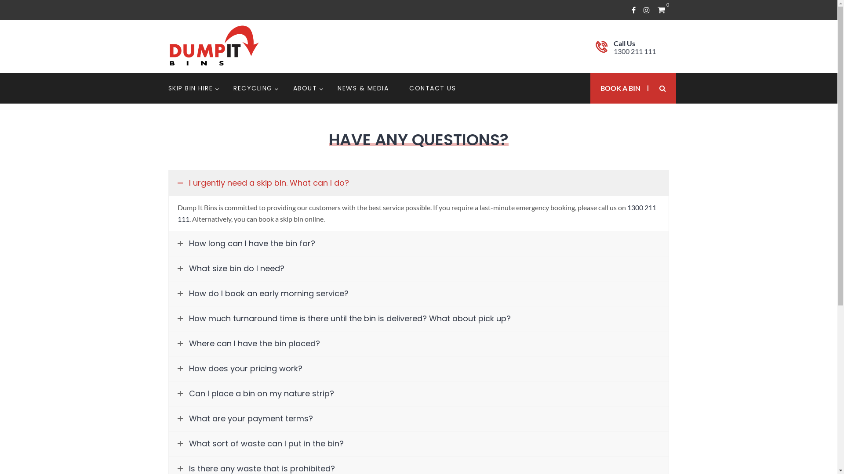 The image size is (844, 474). Describe the element at coordinates (417, 213) in the screenshot. I see `1300 211 111.` at that location.